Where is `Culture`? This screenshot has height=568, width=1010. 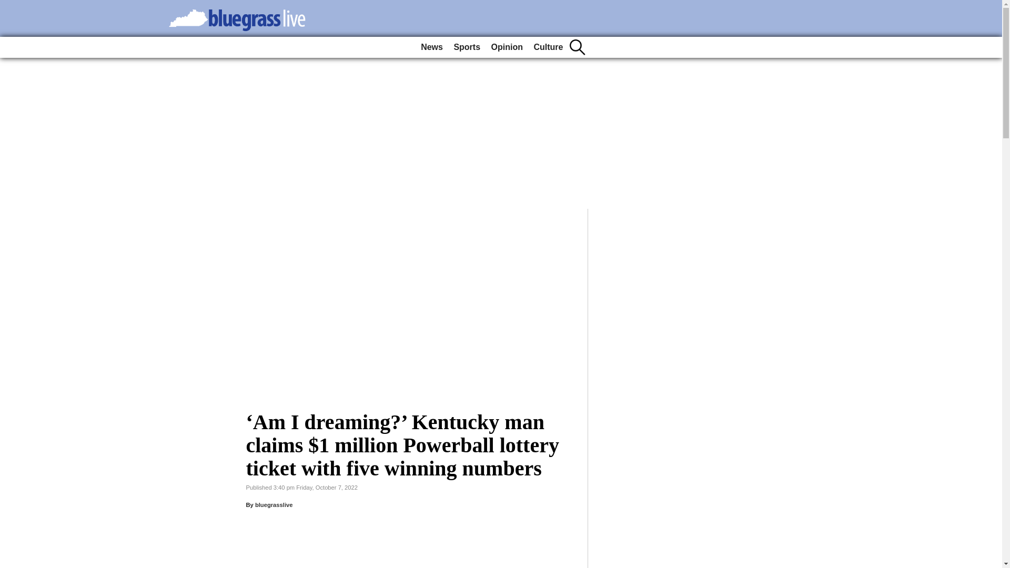
Culture is located at coordinates (548, 47).